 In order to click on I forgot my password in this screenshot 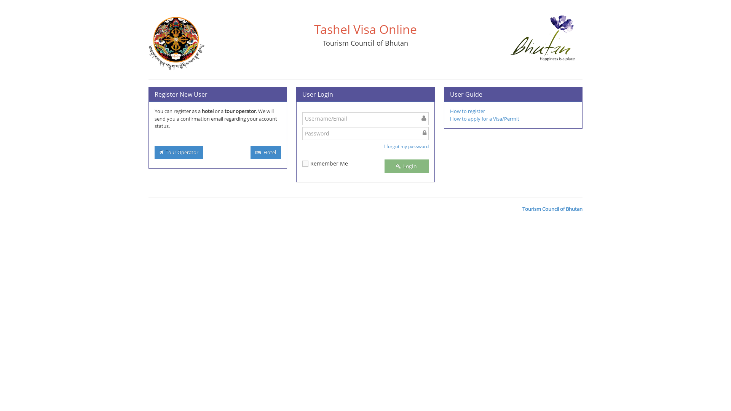, I will do `click(406, 145)`.